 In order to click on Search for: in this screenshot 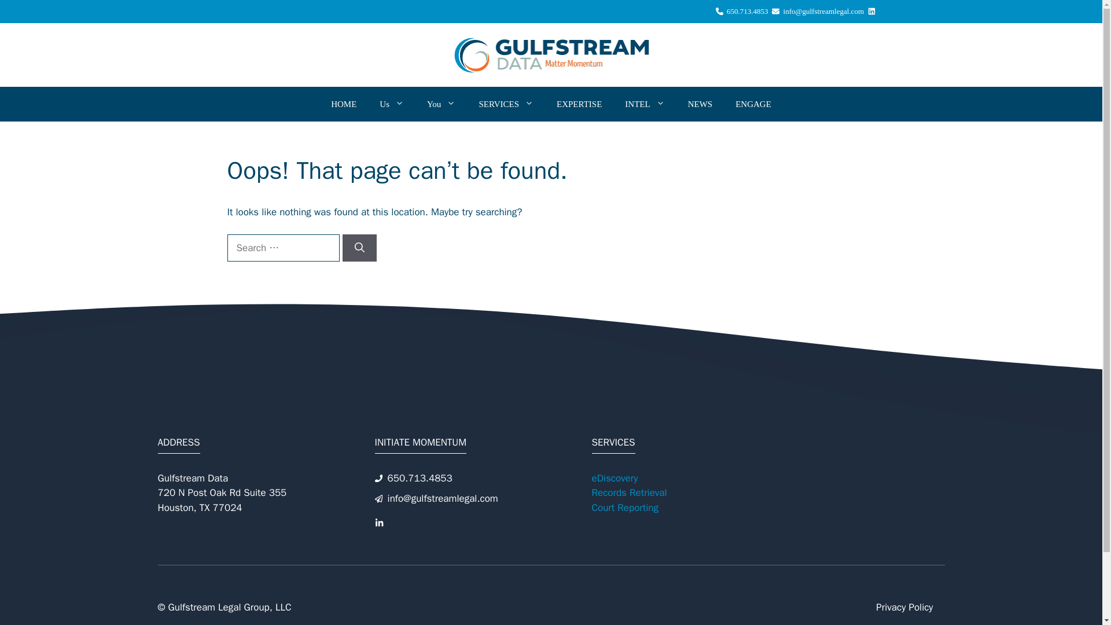, I will do `click(282, 248)`.